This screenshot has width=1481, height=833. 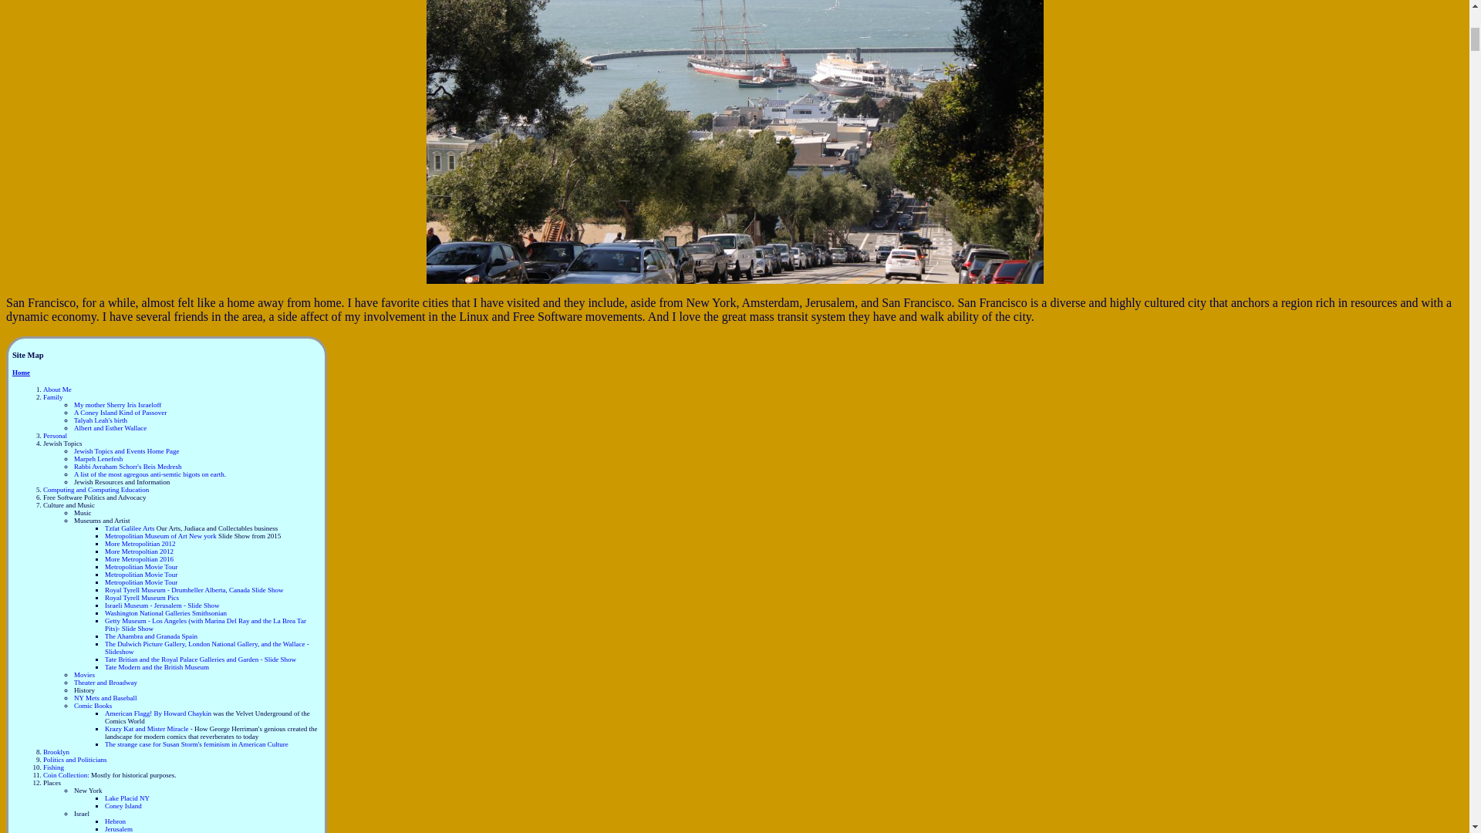 I want to click on Albert and Esther Wallace, so click(x=110, y=427).